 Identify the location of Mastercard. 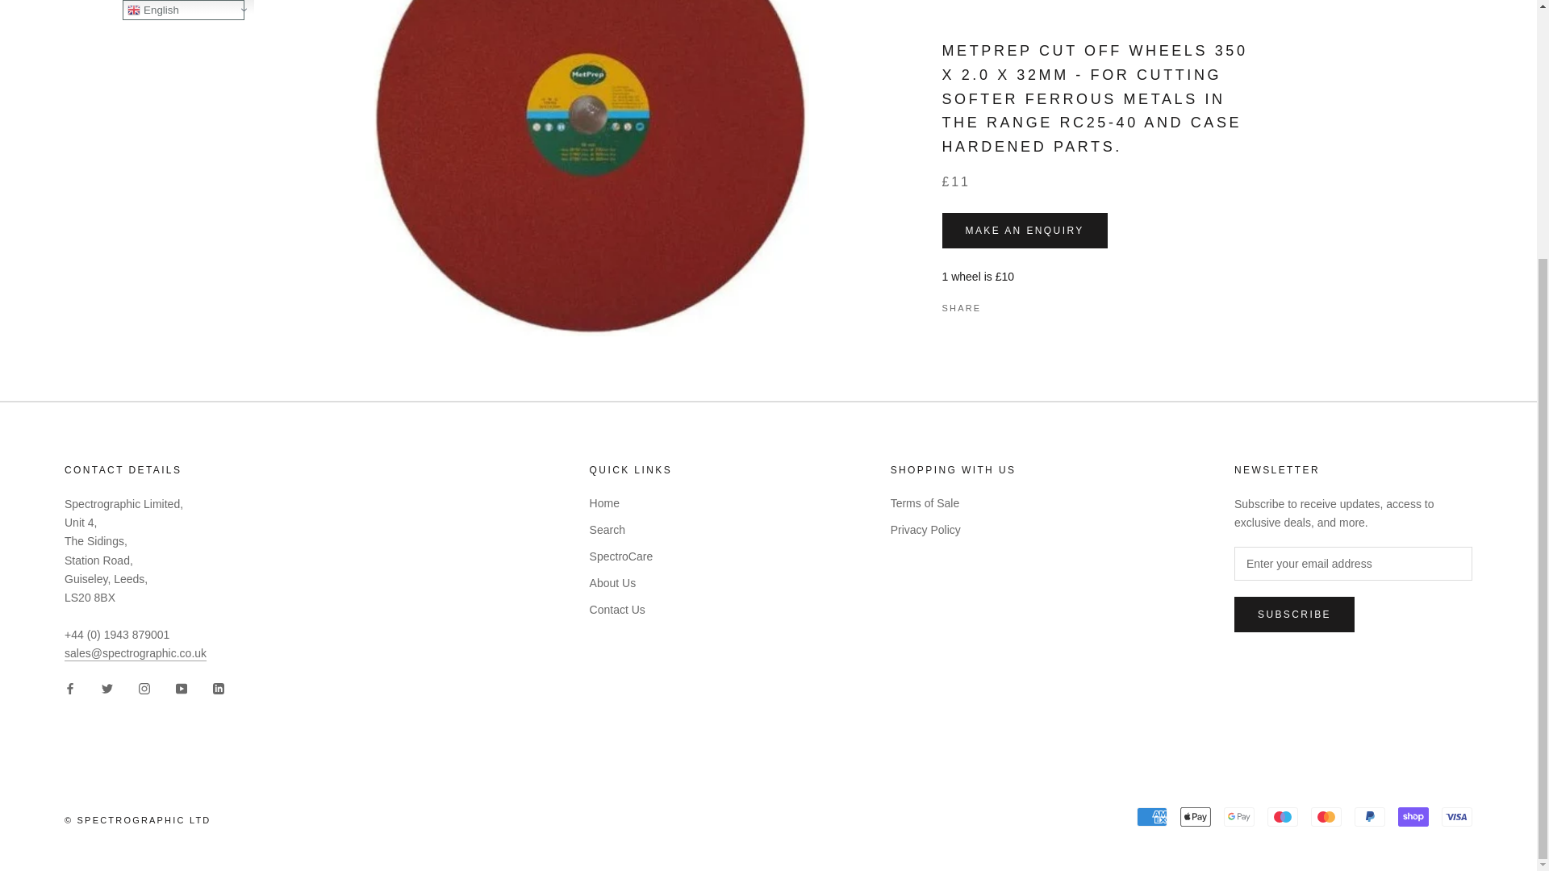
(1326, 816).